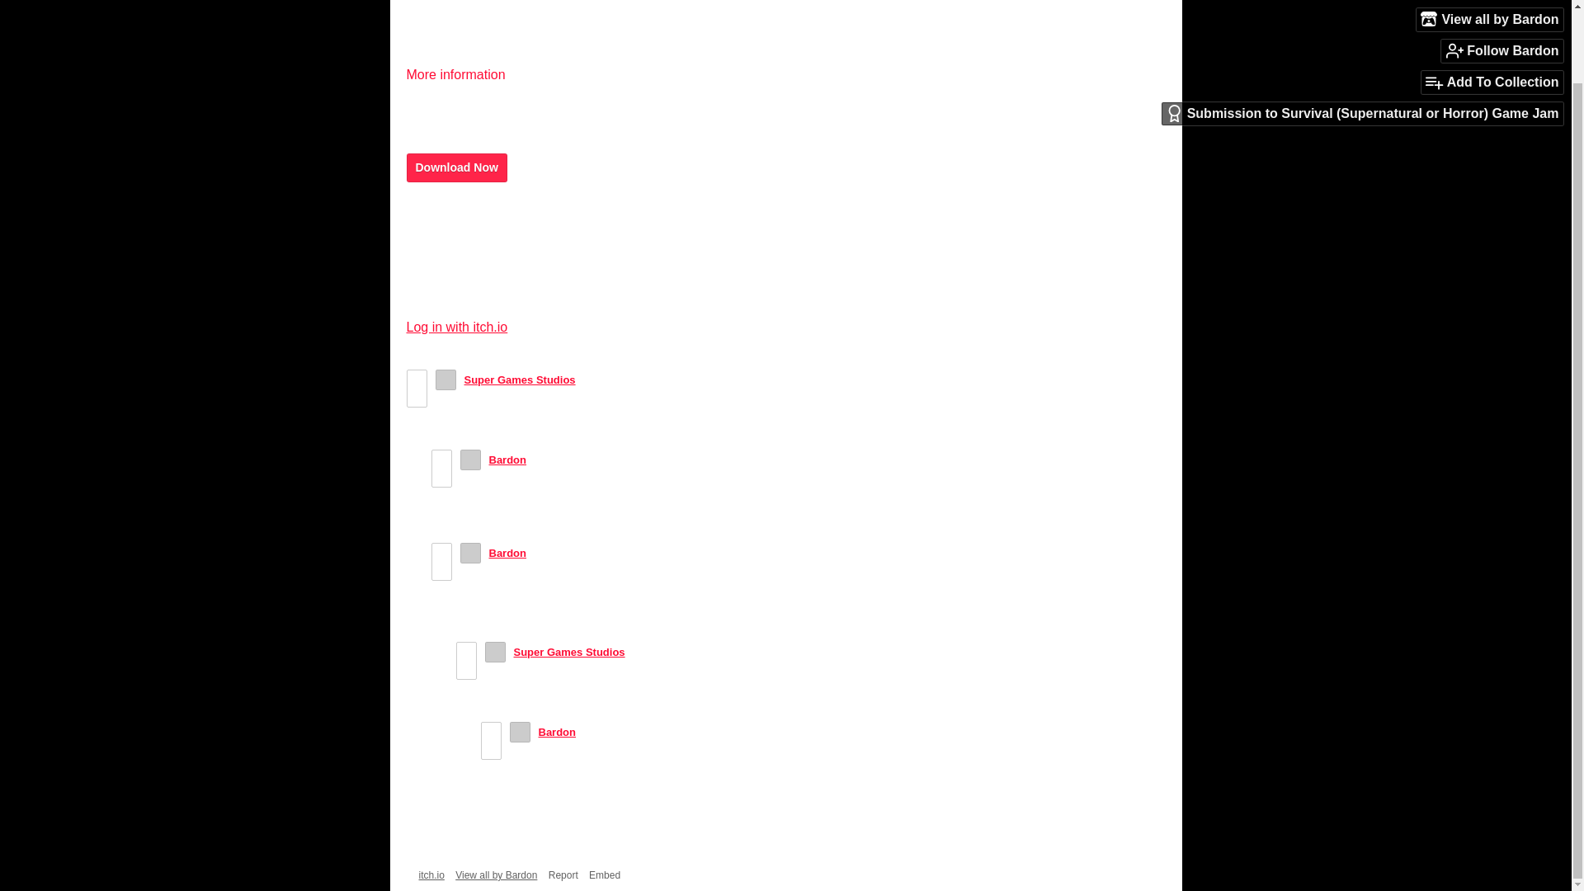 The width and height of the screenshot is (1584, 891). I want to click on Add To Collection, so click(1492, 7).